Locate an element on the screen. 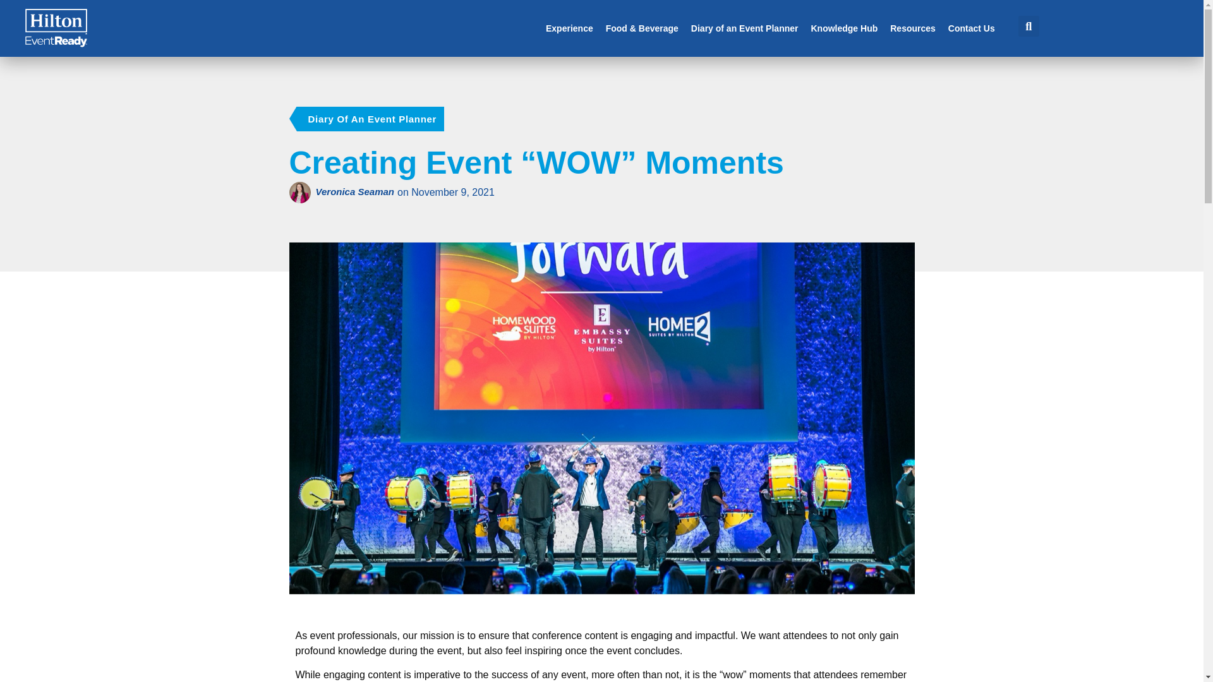  Diary Of An Event Planner is located at coordinates (373, 119).